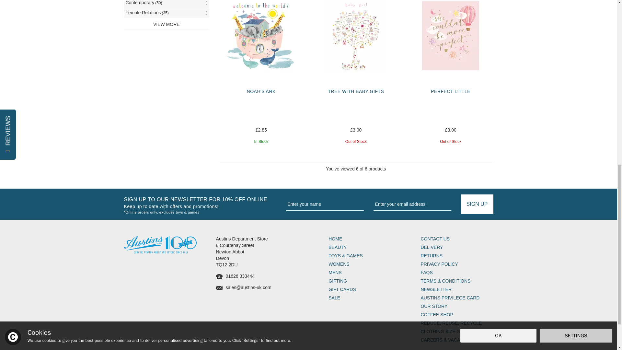  Describe the element at coordinates (365, 273) in the screenshot. I see `Mens` at that location.